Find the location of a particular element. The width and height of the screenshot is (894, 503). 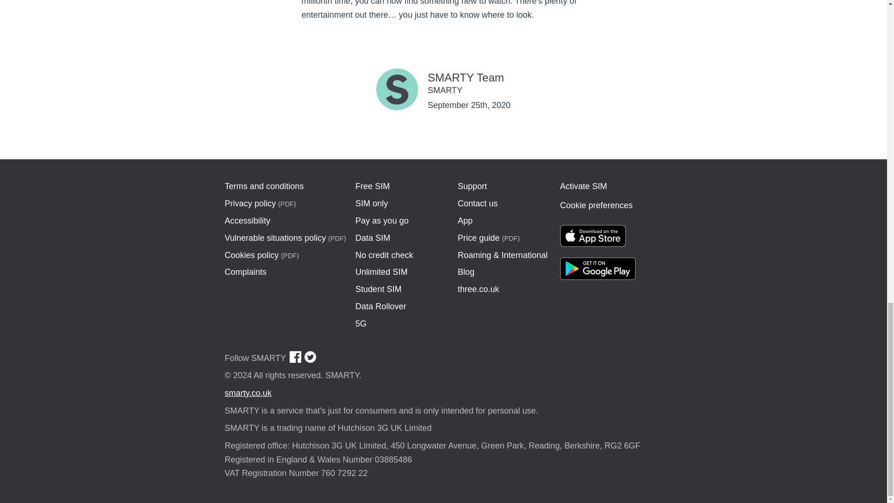

SIM only is located at coordinates (372, 203).